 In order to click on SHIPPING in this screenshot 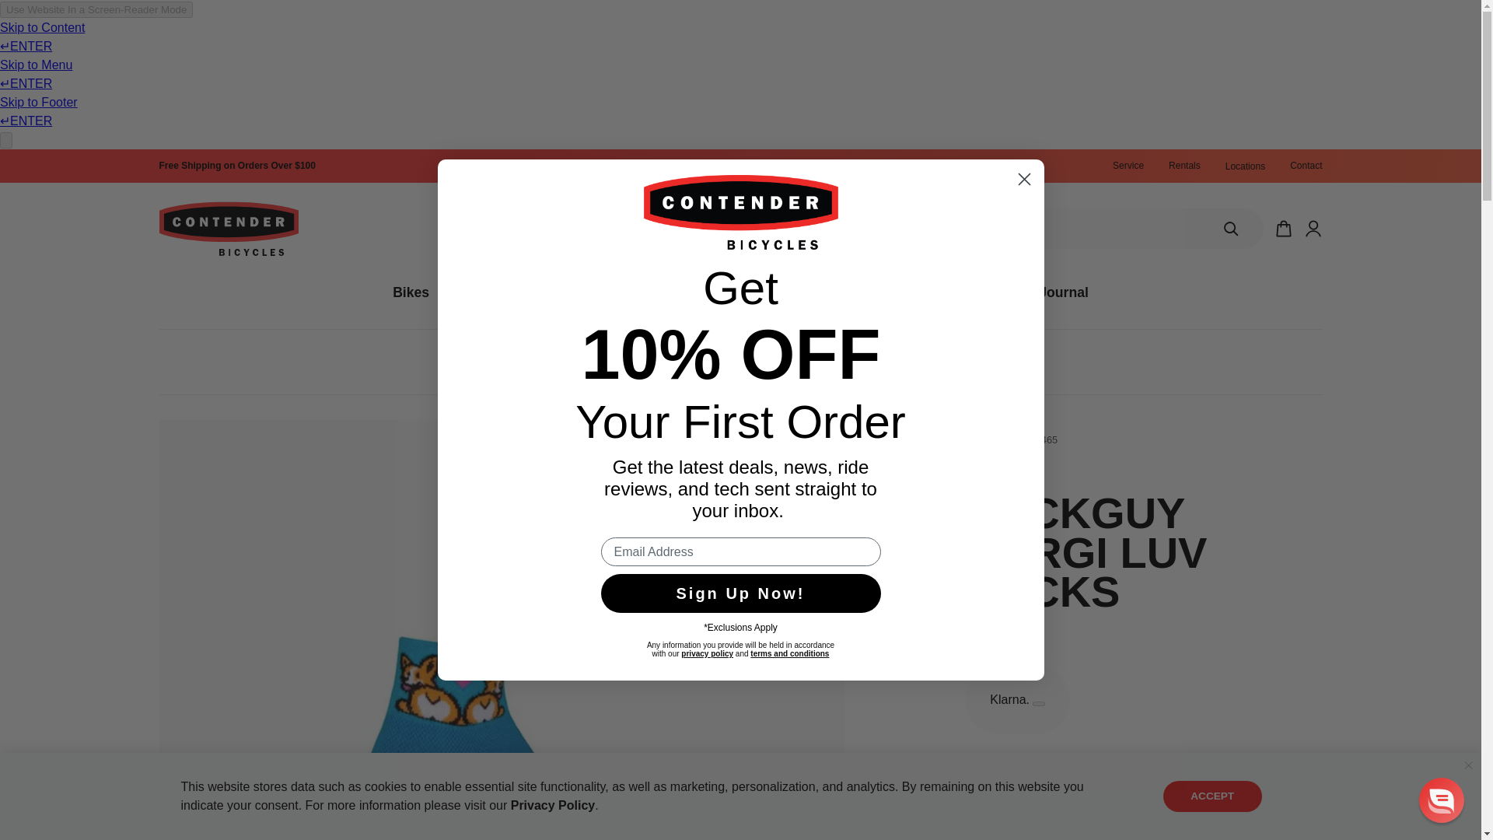, I will do `click(236, 166)`.